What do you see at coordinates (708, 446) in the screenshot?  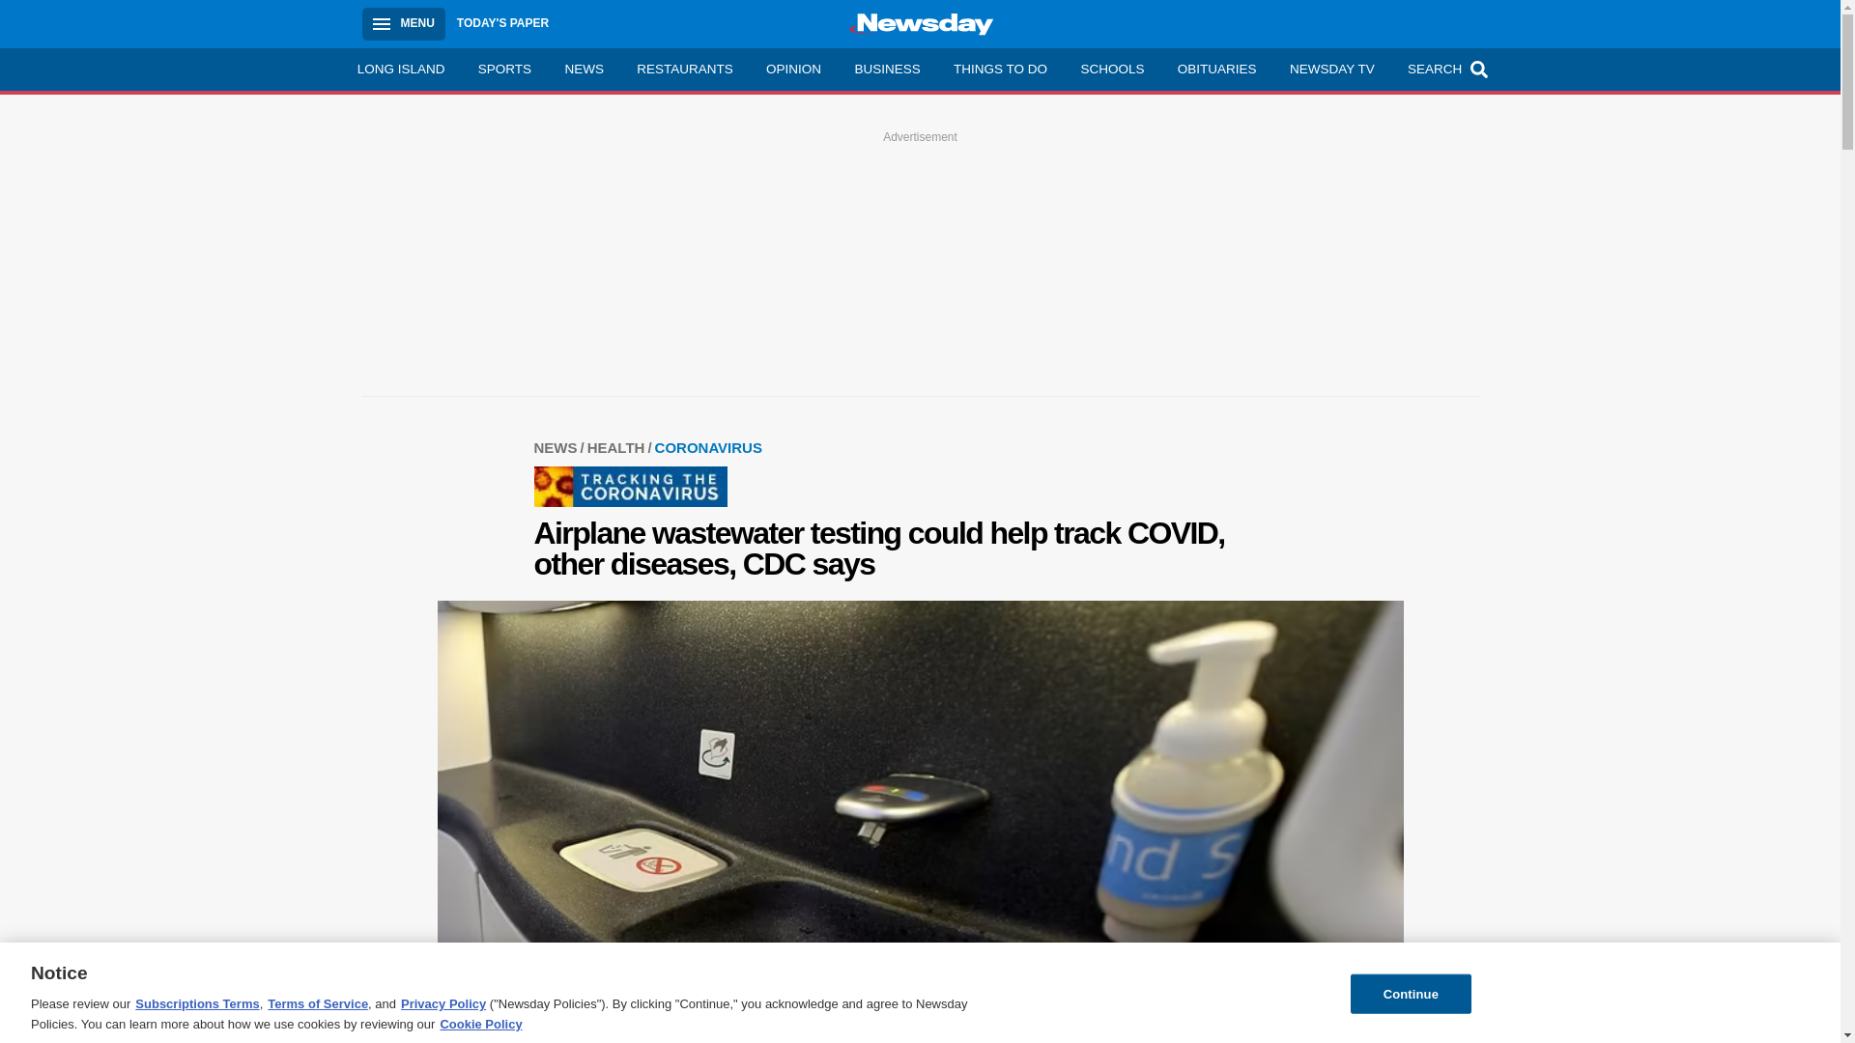 I see `CORONAVIRUS` at bounding box center [708, 446].